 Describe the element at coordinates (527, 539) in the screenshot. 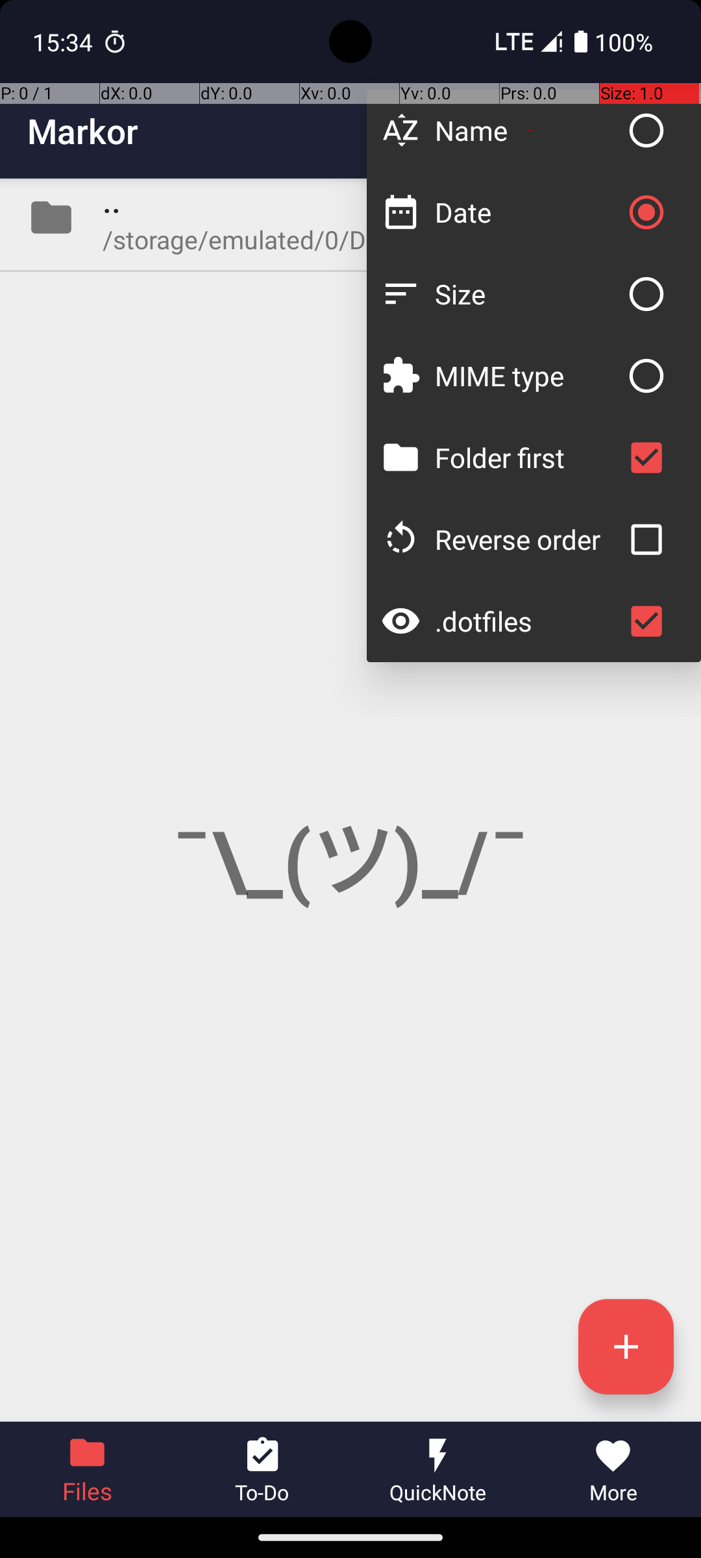

I see `Reverse order` at that location.